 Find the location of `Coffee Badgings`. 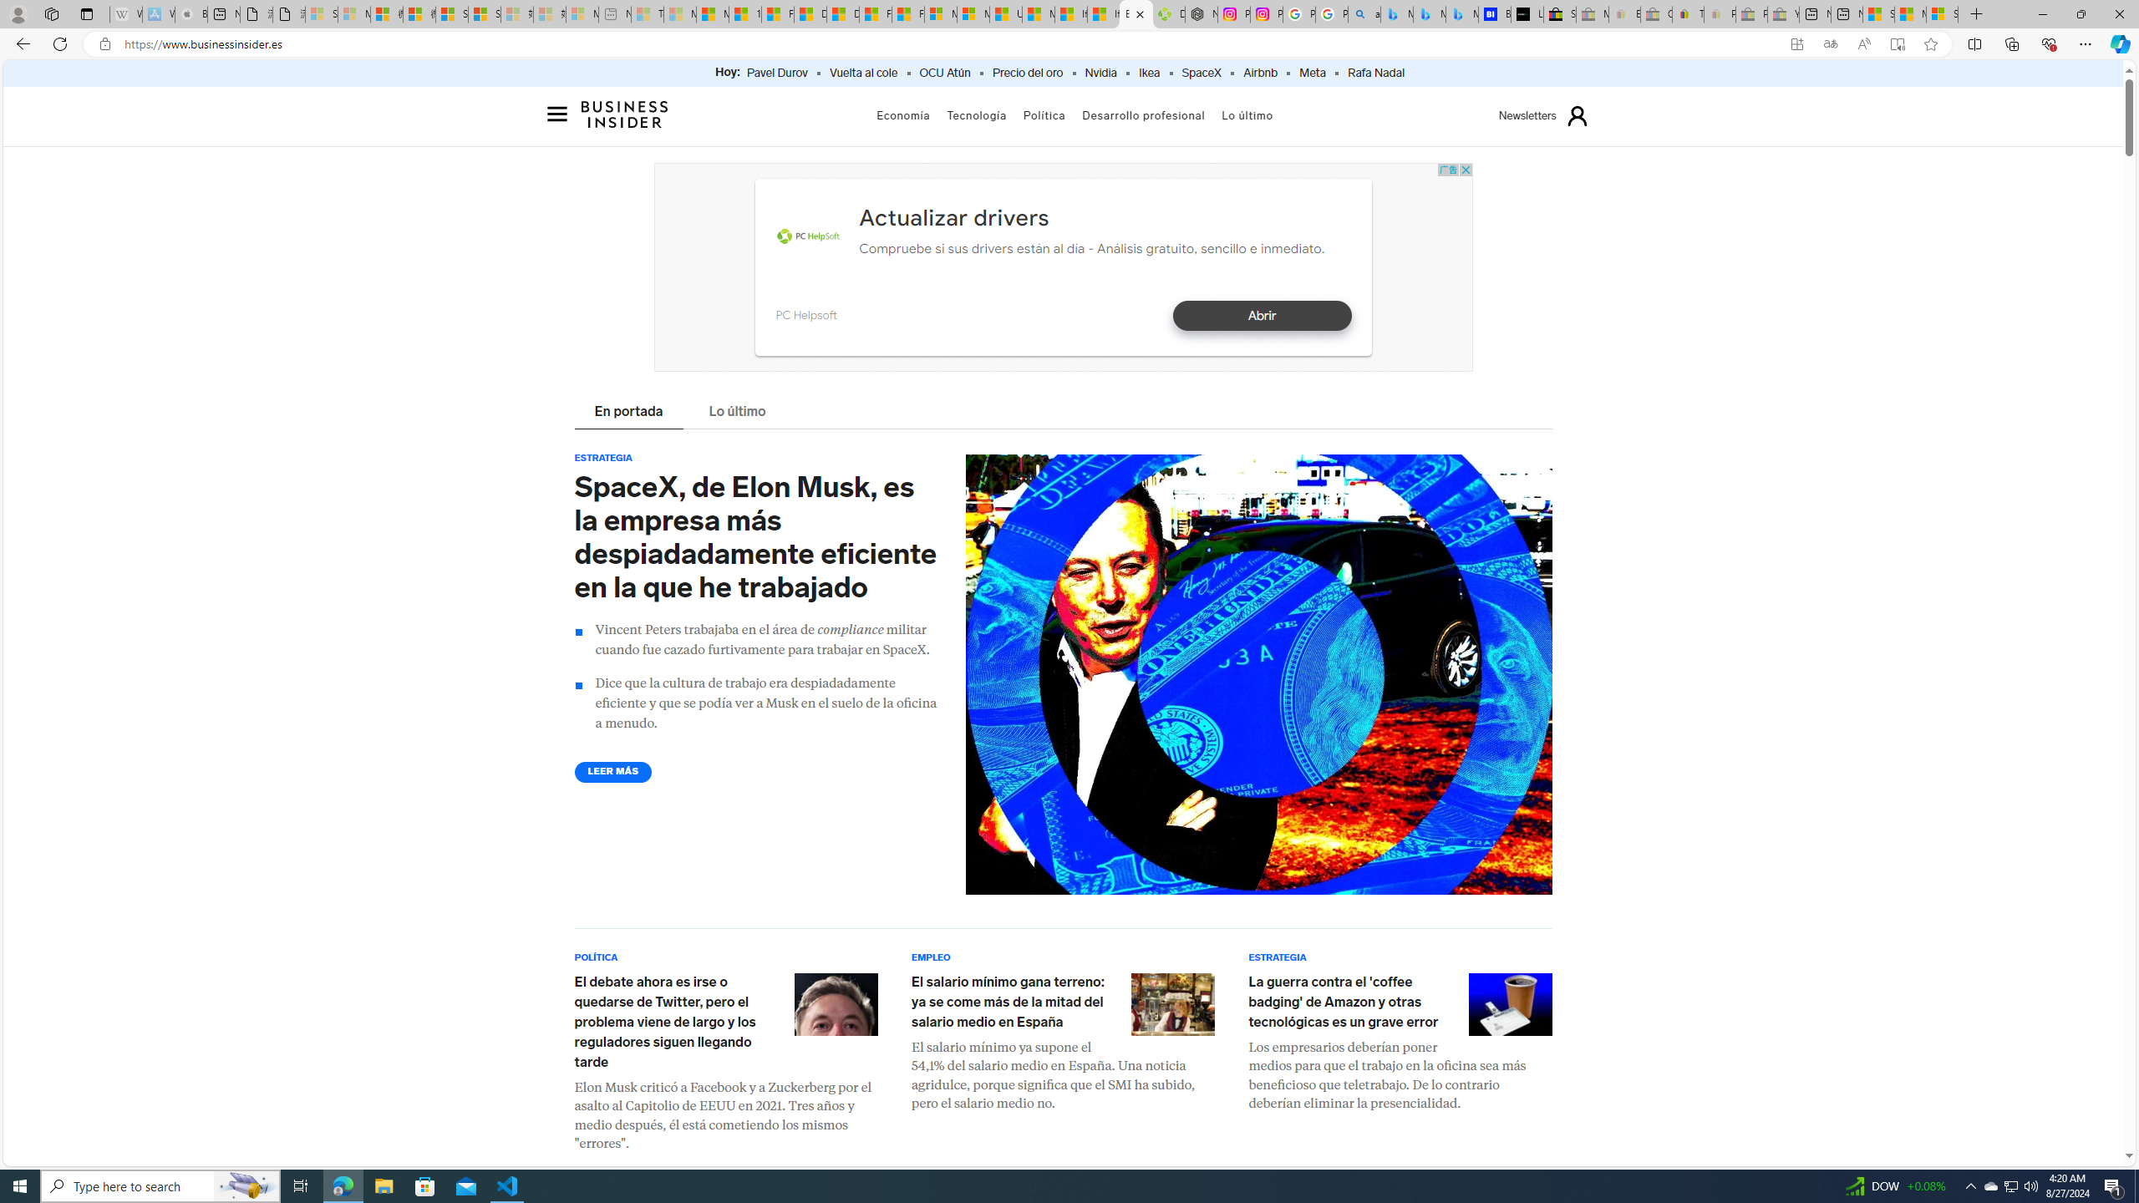

Coffee Badgings is located at coordinates (1510, 1003).